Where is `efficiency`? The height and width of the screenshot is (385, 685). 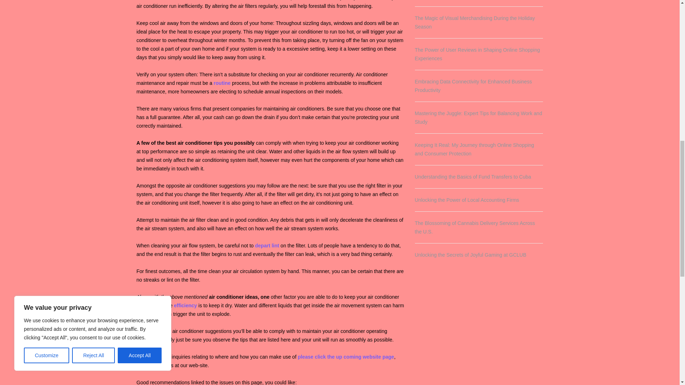
efficiency is located at coordinates (186, 305).